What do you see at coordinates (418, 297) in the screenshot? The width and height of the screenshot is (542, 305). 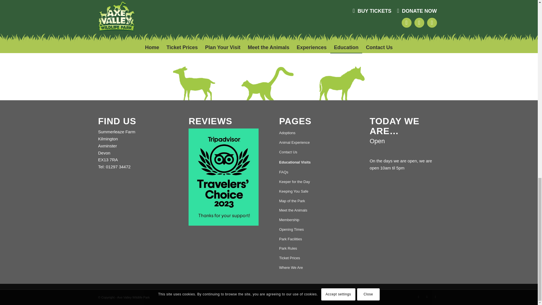 I see `Facebook` at bounding box center [418, 297].